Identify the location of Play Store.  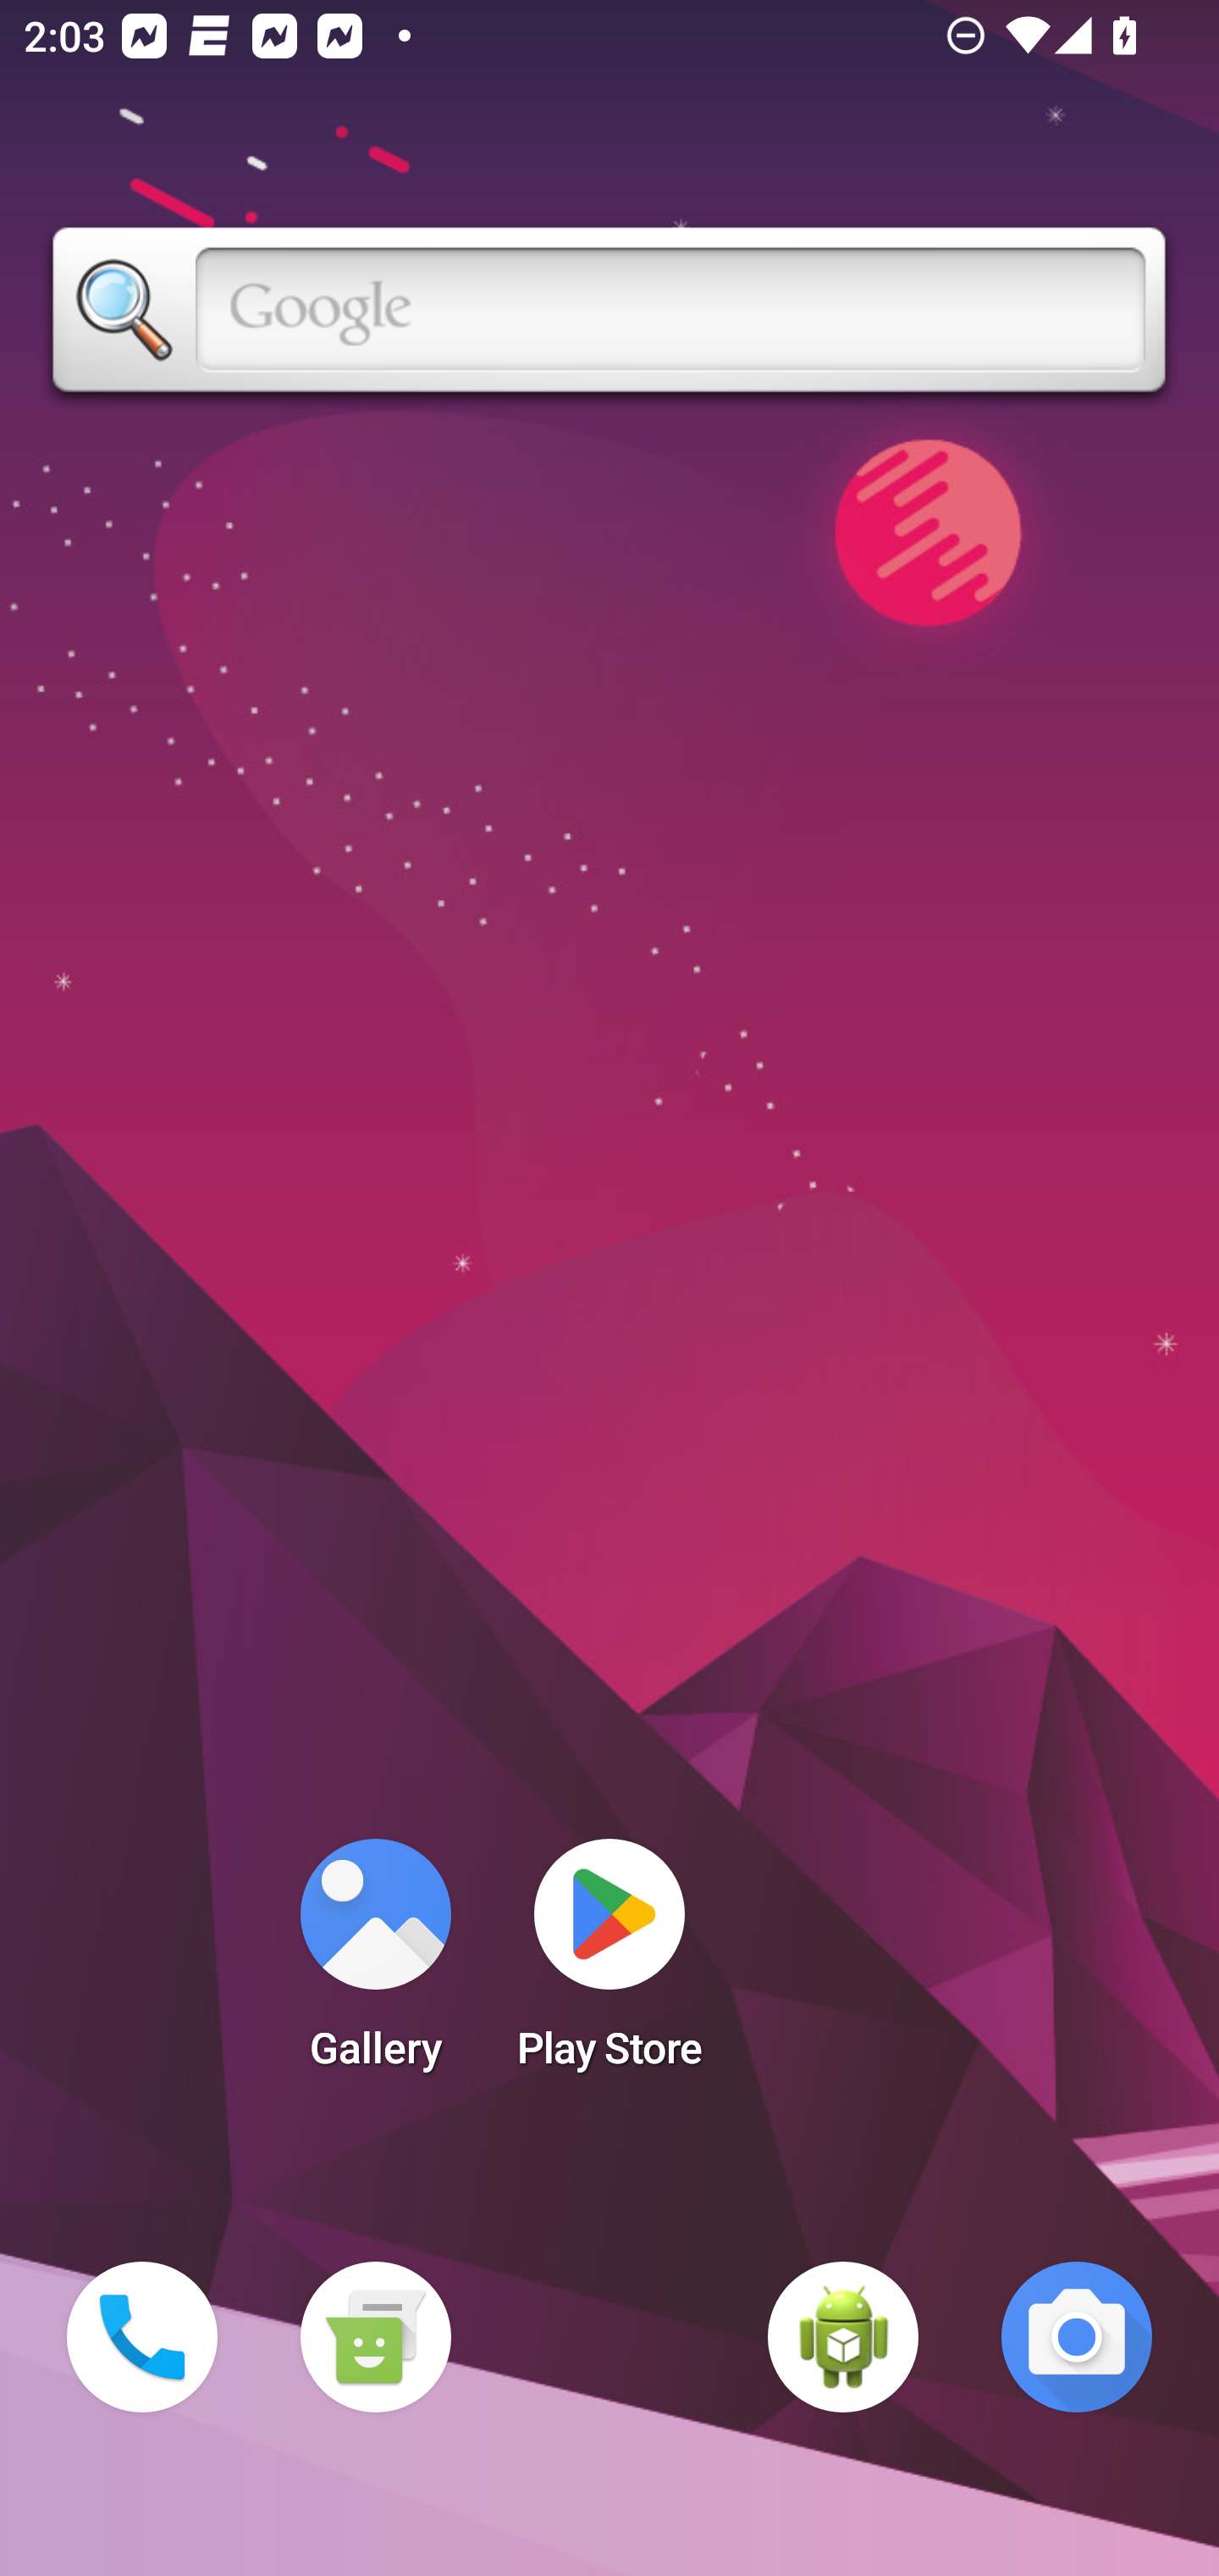
(609, 1964).